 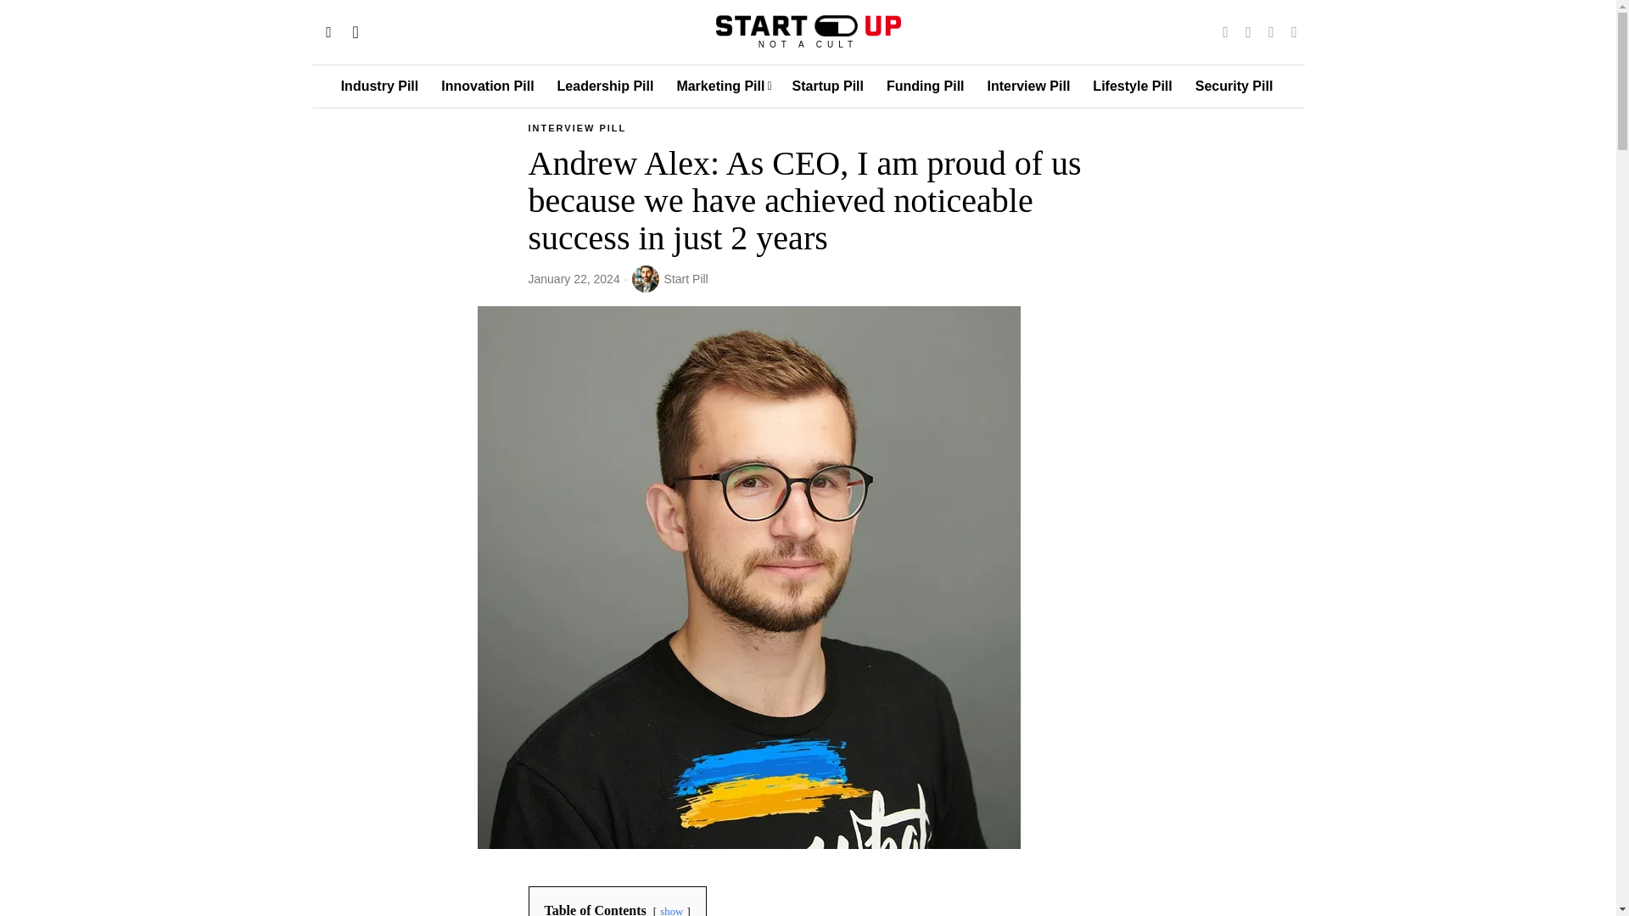 I want to click on Innovation Pill, so click(x=489, y=87).